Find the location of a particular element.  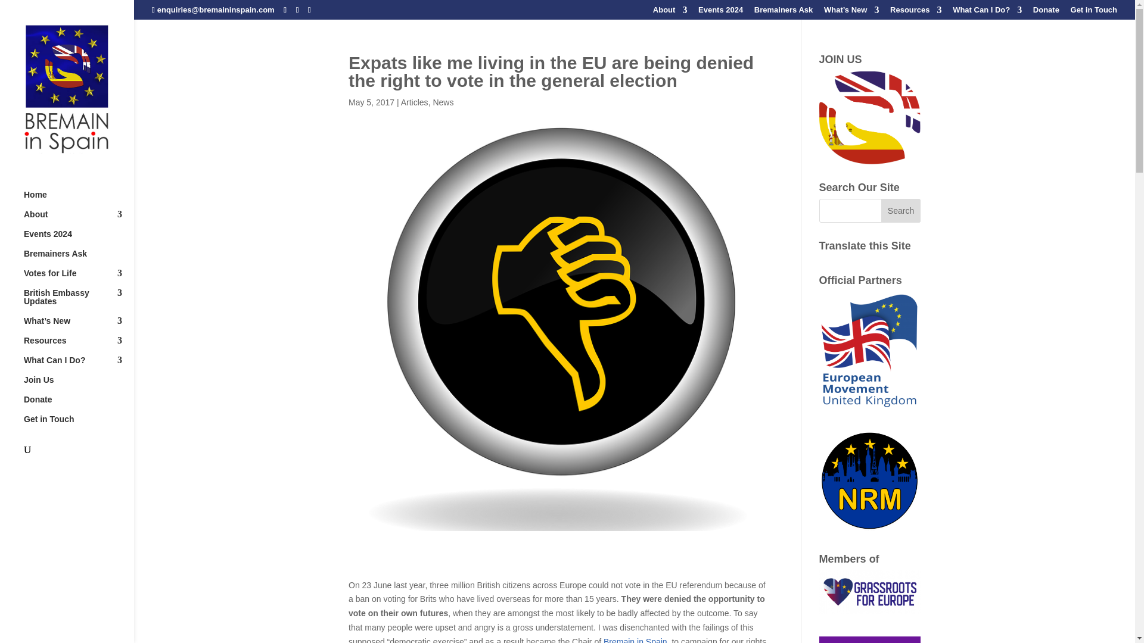

Bremain in Spain is located at coordinates (870, 117).